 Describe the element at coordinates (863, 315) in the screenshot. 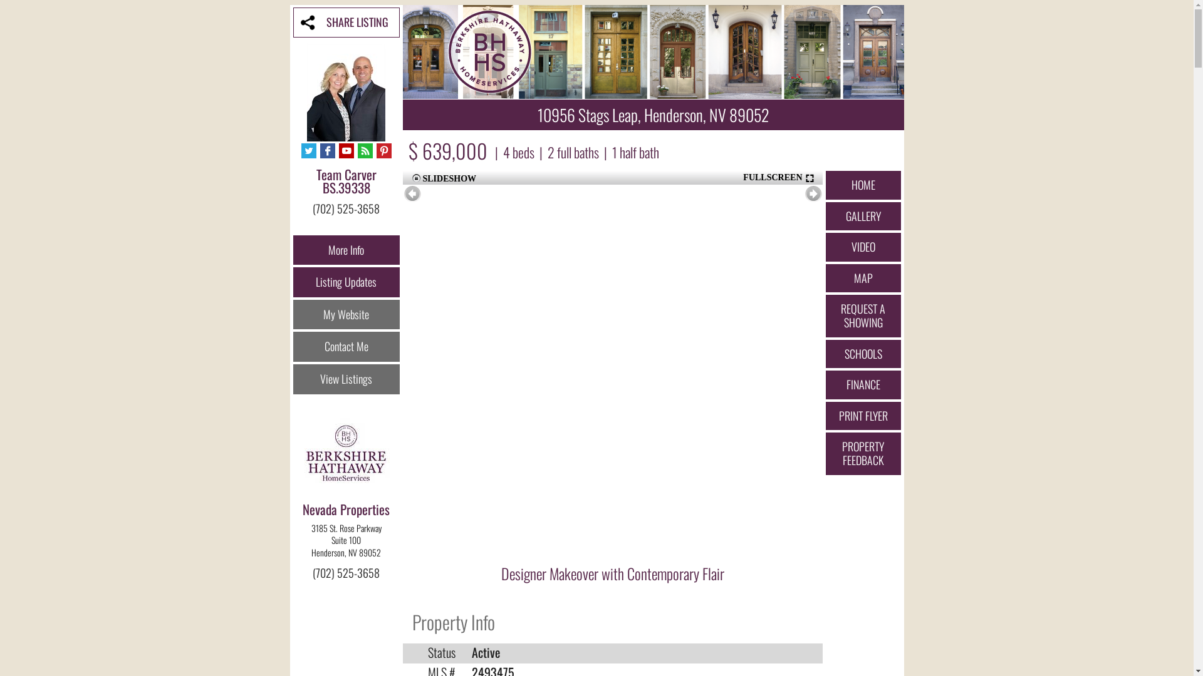

I see `REQUEST A SHOWING` at that location.